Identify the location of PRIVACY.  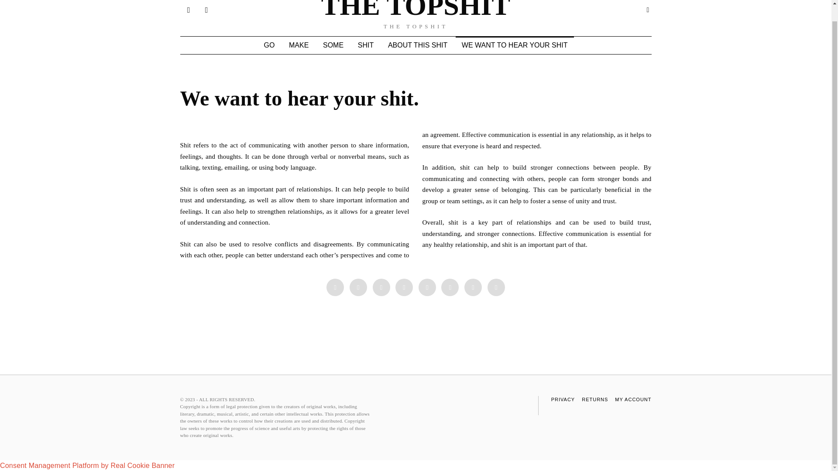
(563, 399).